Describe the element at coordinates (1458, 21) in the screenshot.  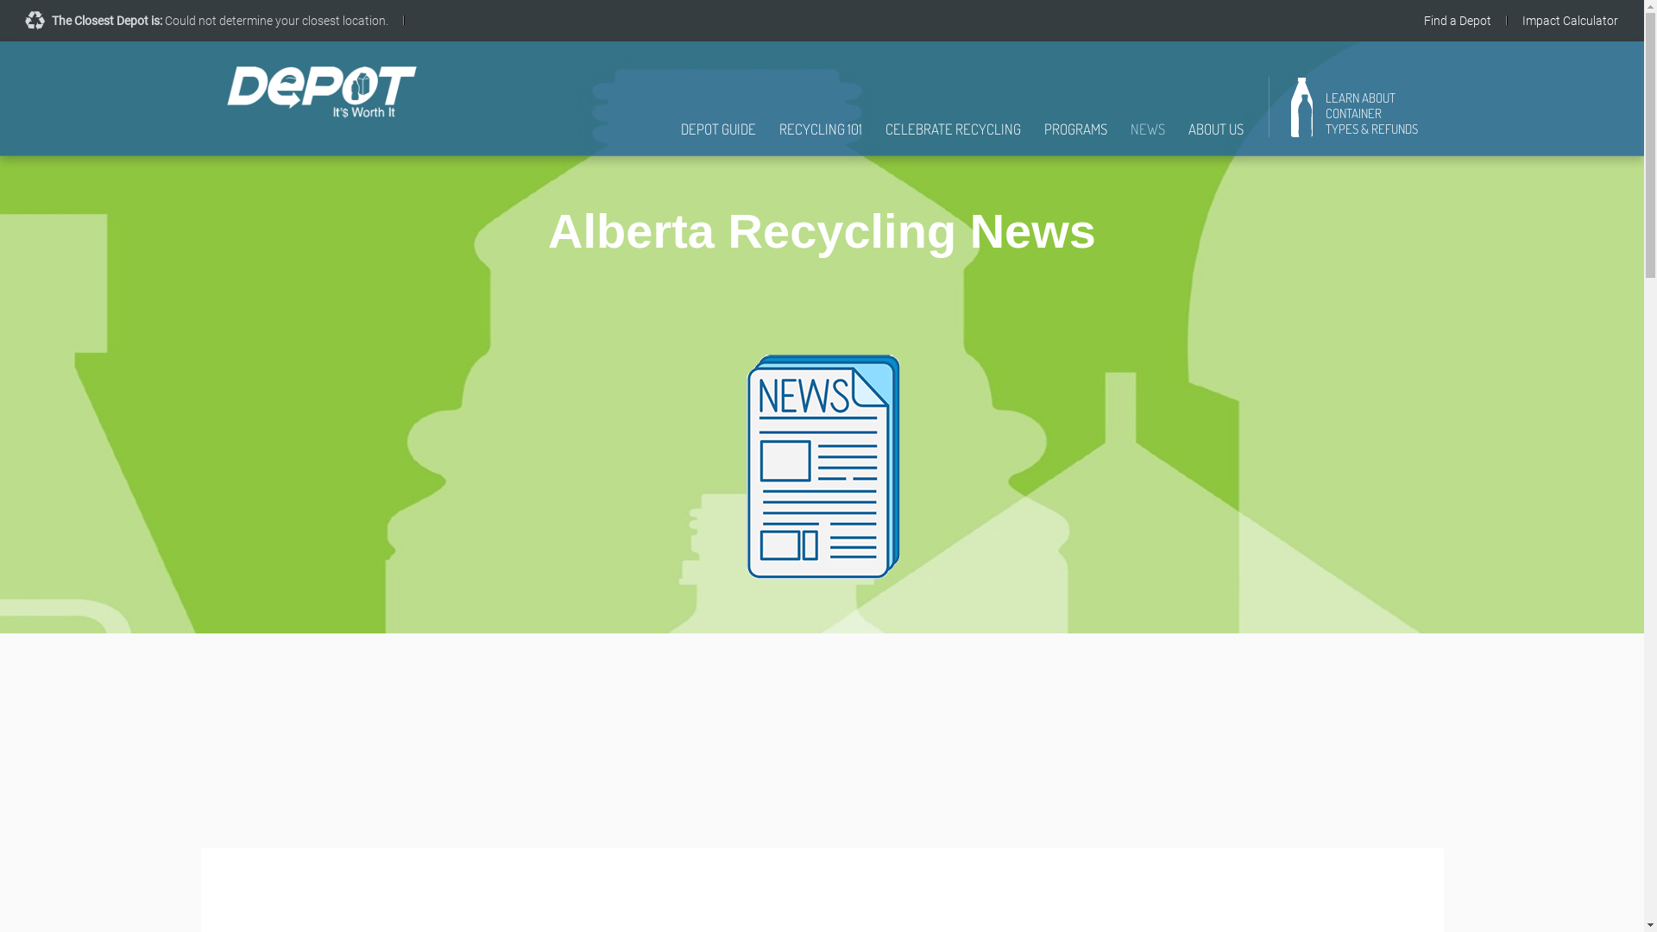
I see `Find a Depot` at that location.